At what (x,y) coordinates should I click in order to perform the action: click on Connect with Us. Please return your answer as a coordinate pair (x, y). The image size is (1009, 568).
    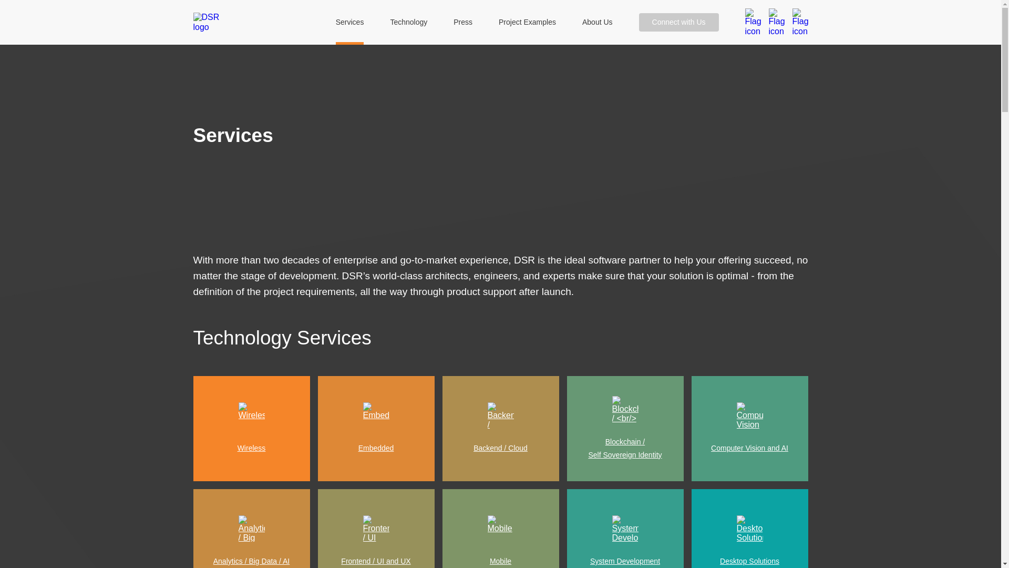
    Looking at the image, I should click on (678, 22).